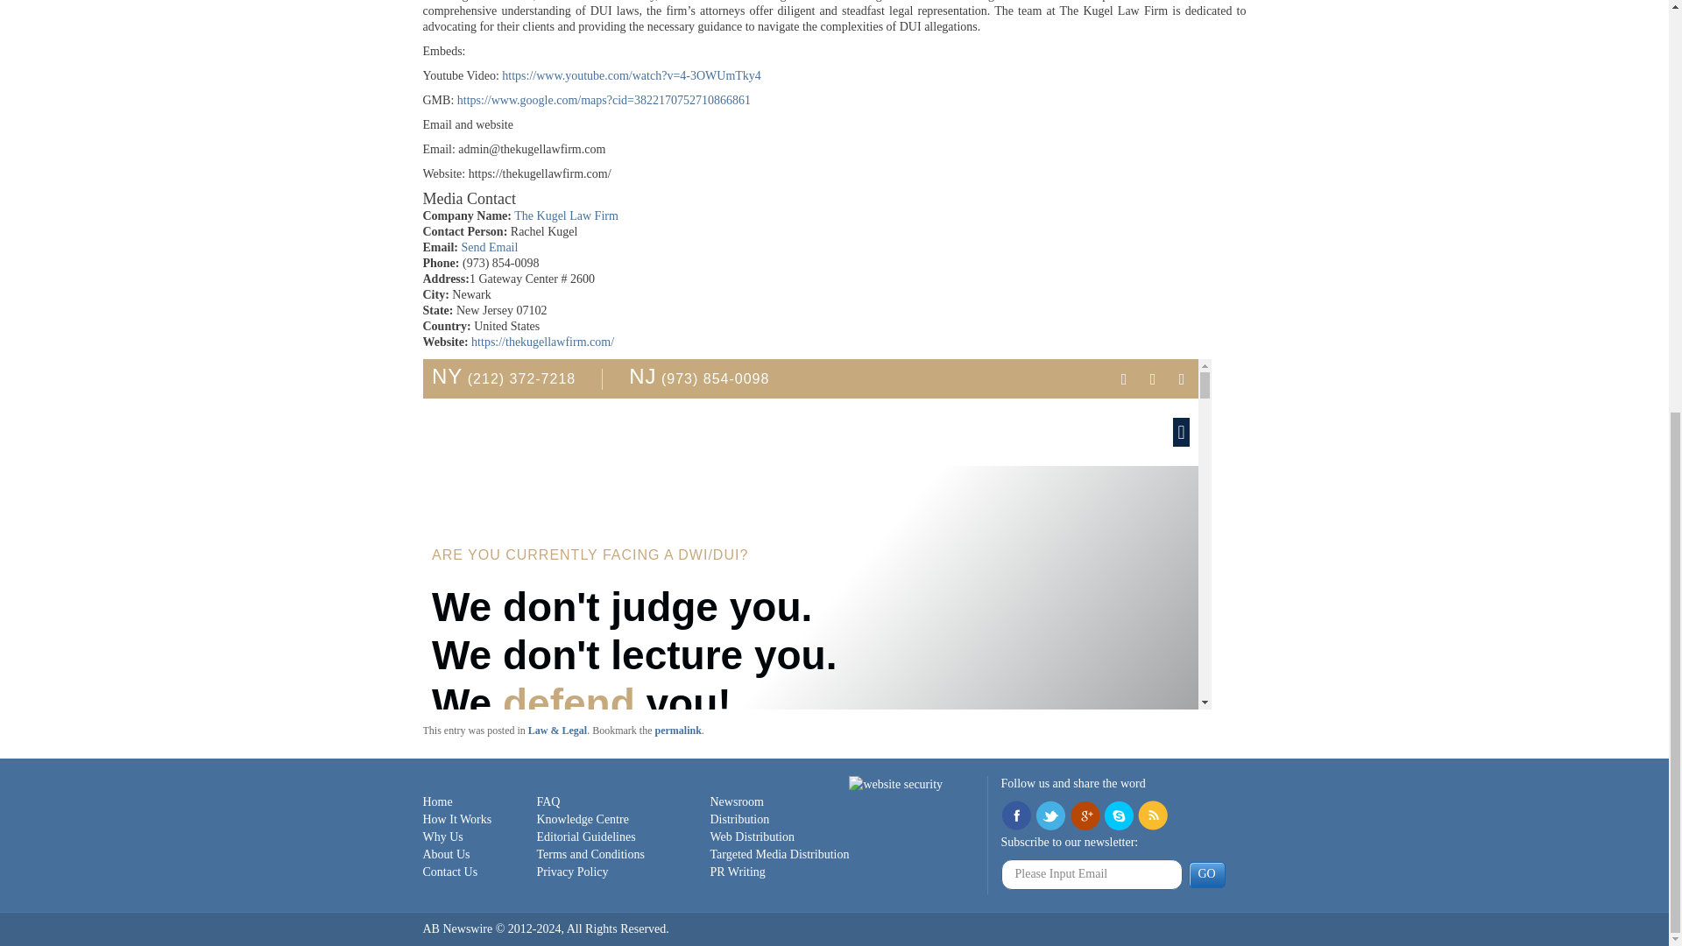 The image size is (1682, 946). I want to click on SiteLock, so click(895, 785).